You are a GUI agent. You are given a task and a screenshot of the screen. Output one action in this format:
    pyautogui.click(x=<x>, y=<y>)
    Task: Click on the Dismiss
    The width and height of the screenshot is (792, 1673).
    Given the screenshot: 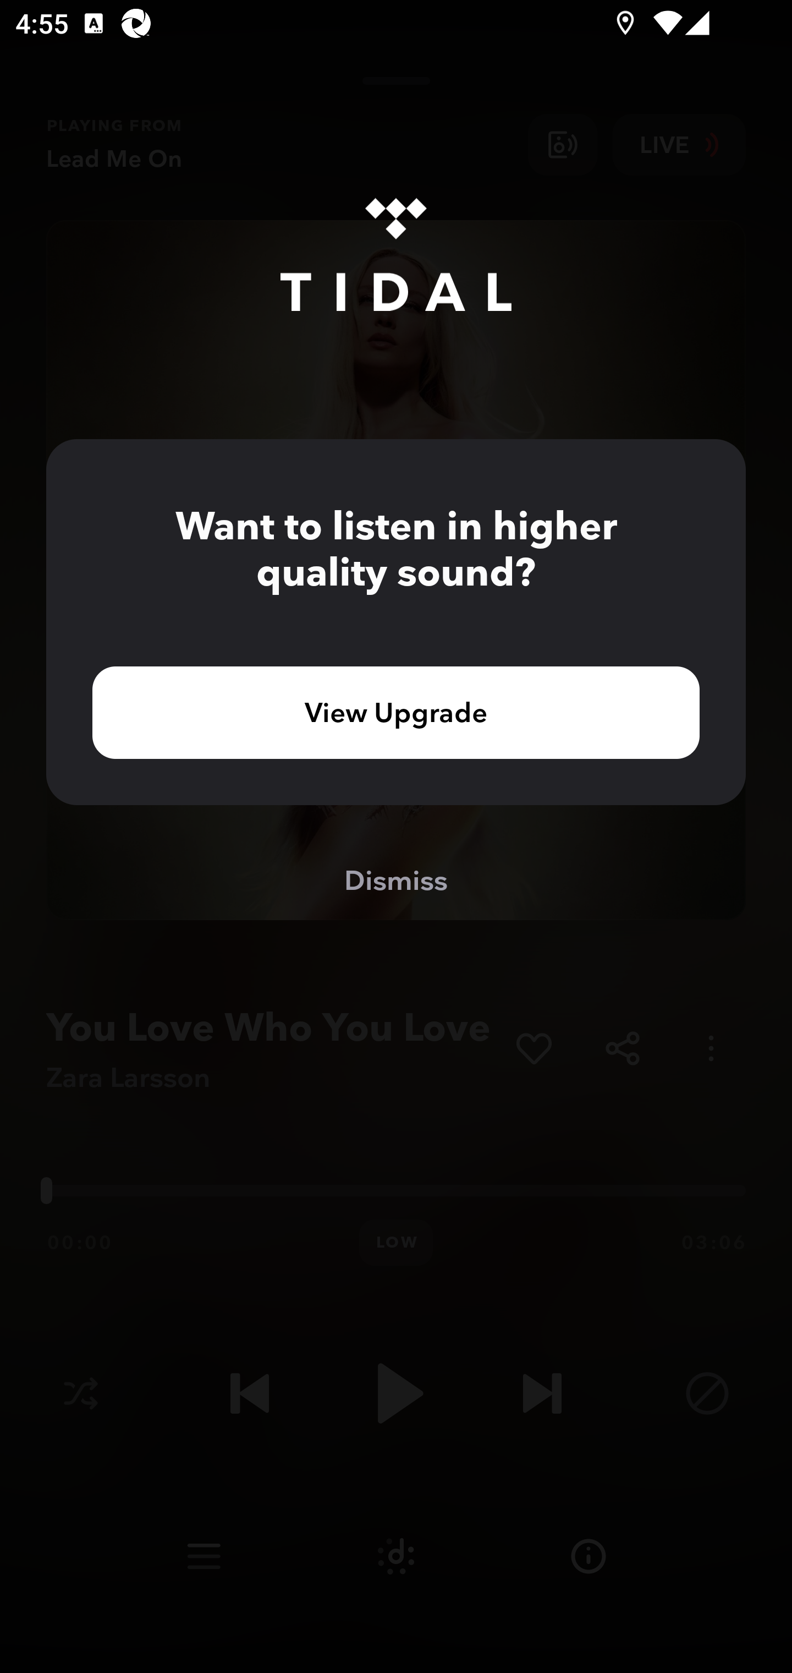 What is the action you would take?
    pyautogui.click(x=396, y=879)
    